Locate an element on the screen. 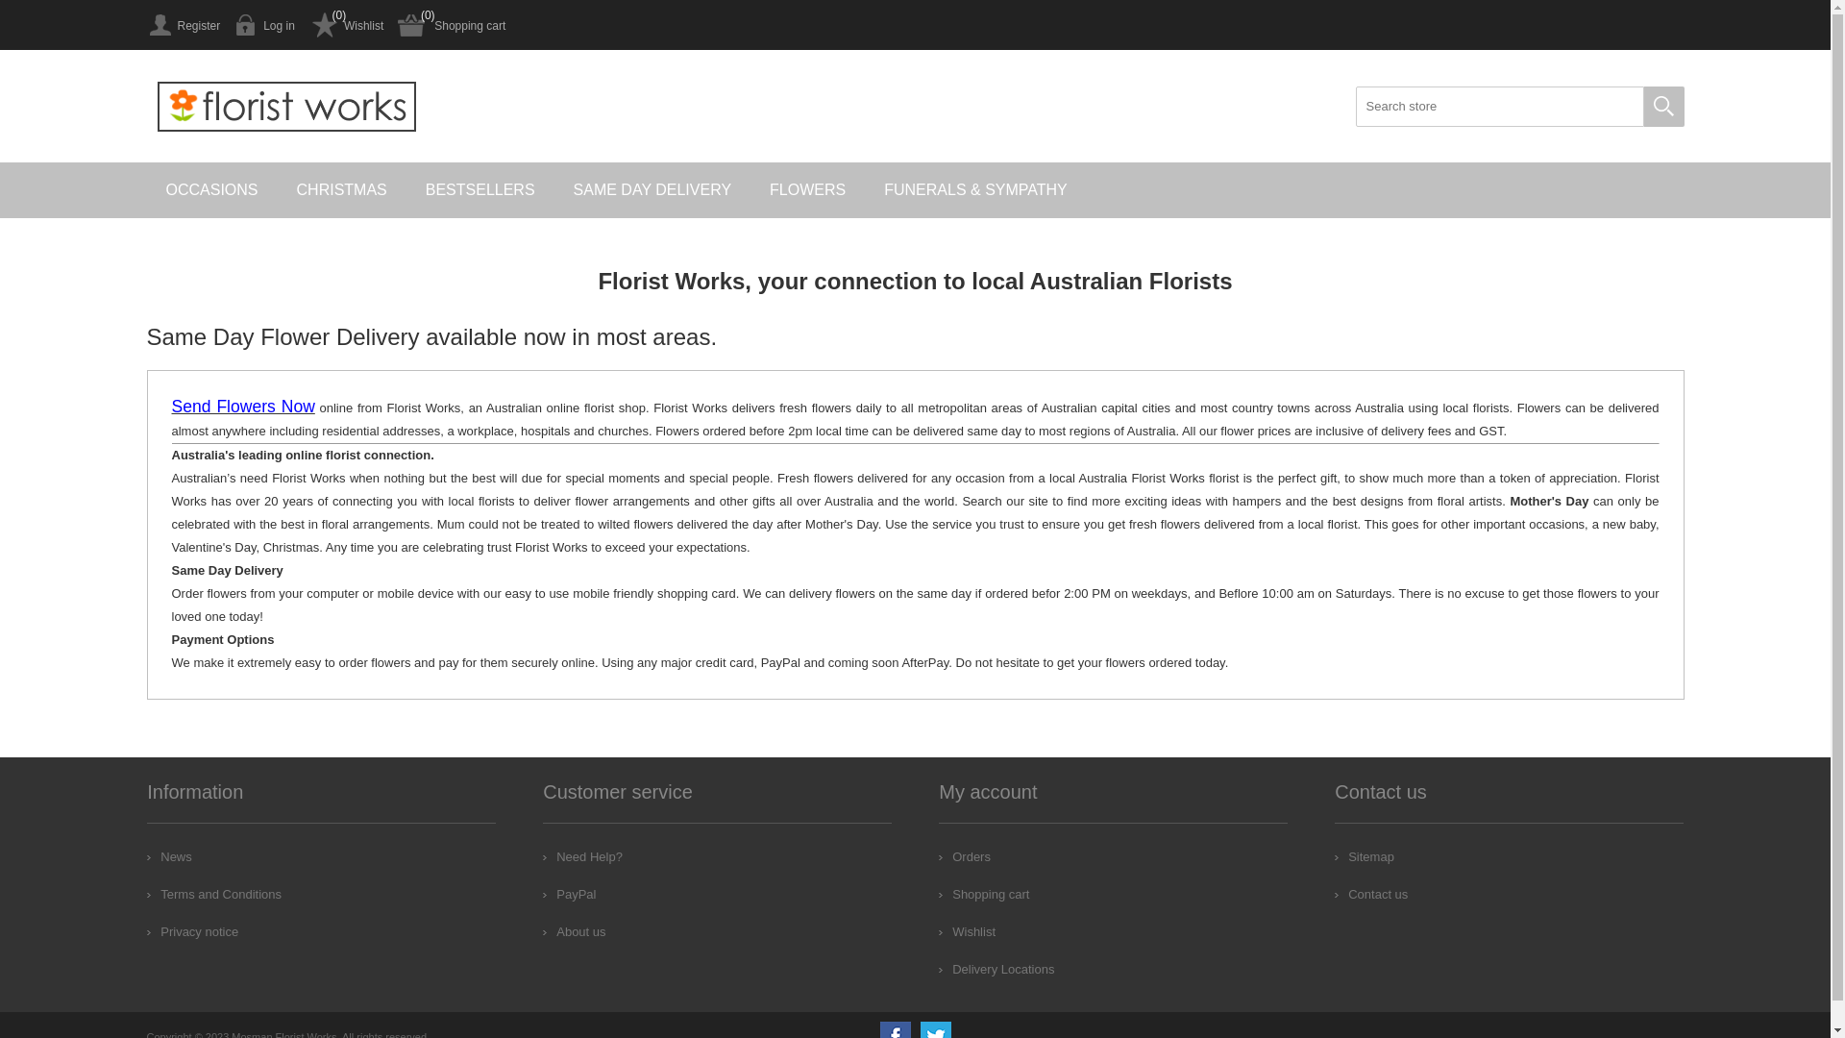 This screenshot has height=1038, width=1845. Wishlist is located at coordinates (346, 25).